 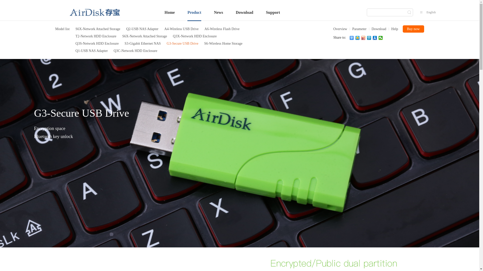 I want to click on Parameter, so click(x=358, y=29).